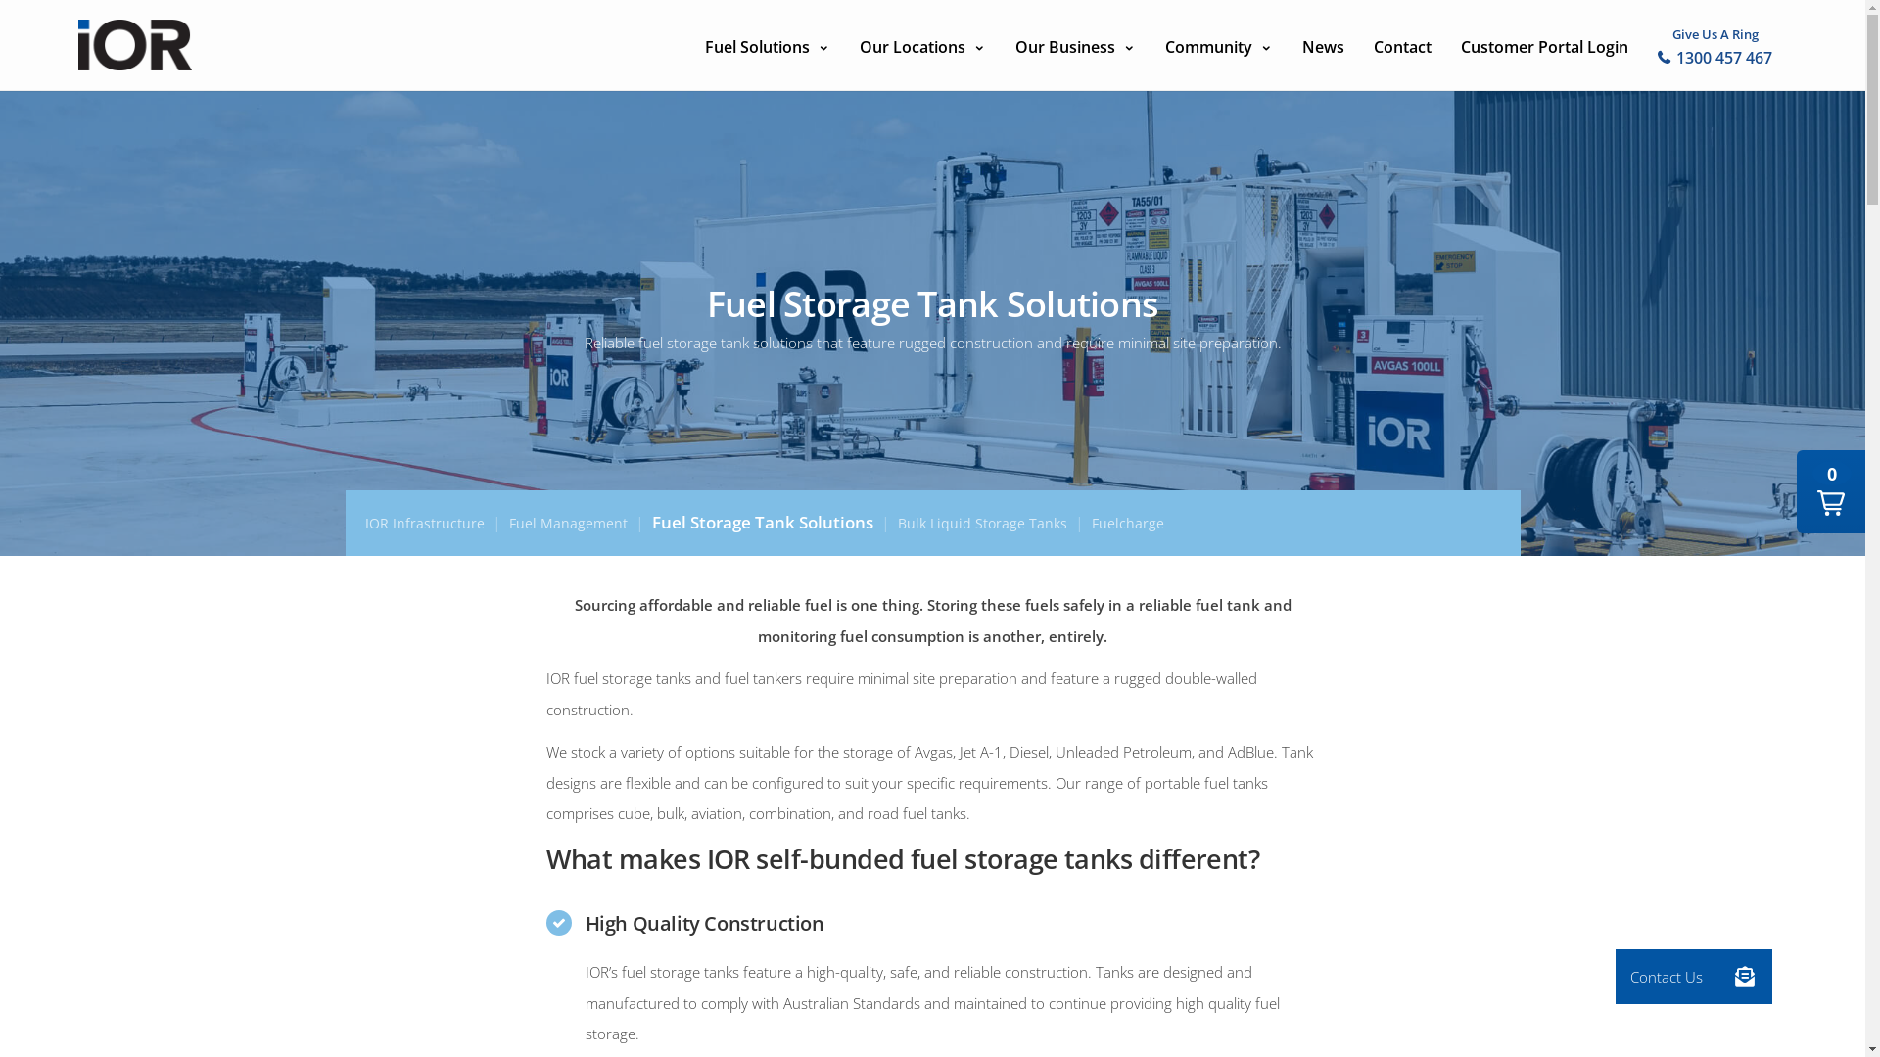 Image resolution: width=1880 pixels, height=1057 pixels. What do you see at coordinates (423, 523) in the screenshot?
I see `IOR Infrastructure` at bounding box center [423, 523].